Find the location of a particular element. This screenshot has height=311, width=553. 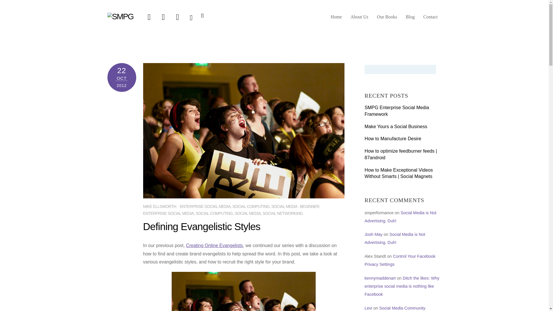

Contact is located at coordinates (430, 19).